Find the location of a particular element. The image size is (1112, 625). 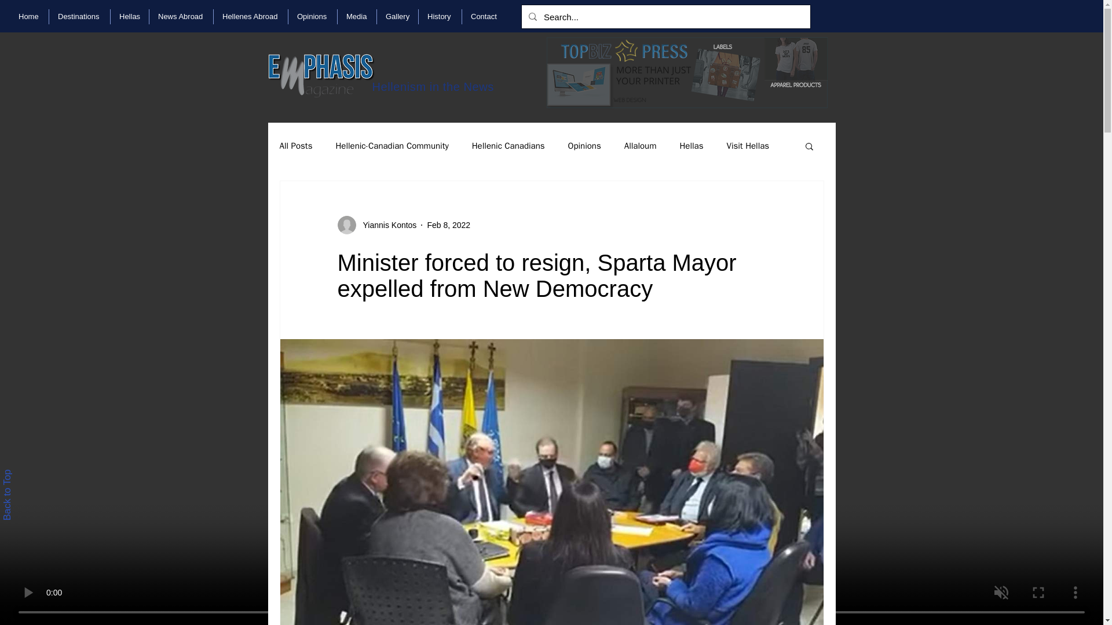

Home is located at coordinates (29, 17).